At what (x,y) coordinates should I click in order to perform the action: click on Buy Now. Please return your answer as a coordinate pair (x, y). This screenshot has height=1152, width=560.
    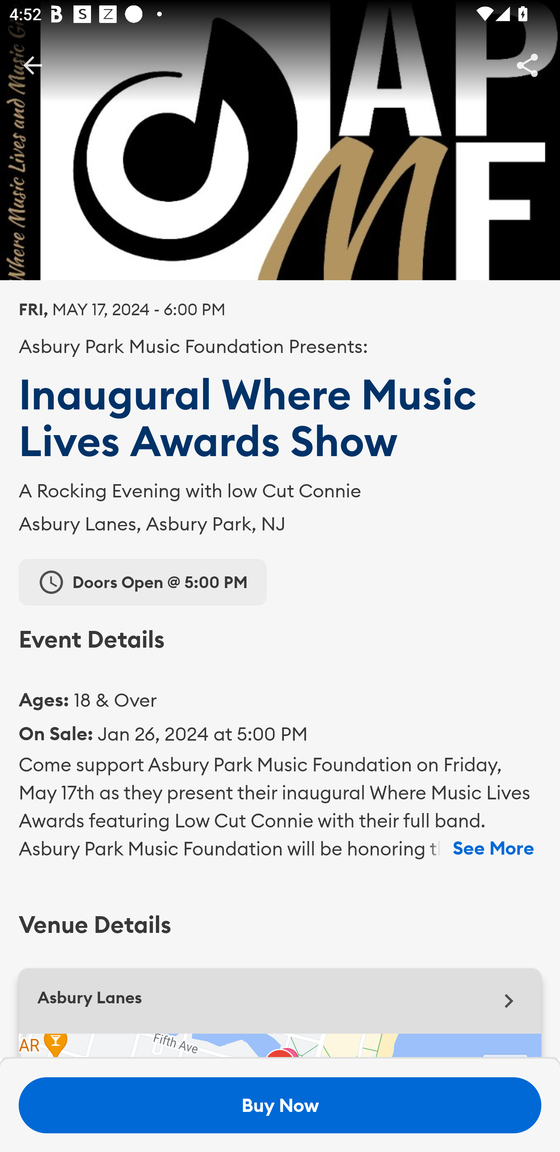
    Looking at the image, I should click on (280, 1105).